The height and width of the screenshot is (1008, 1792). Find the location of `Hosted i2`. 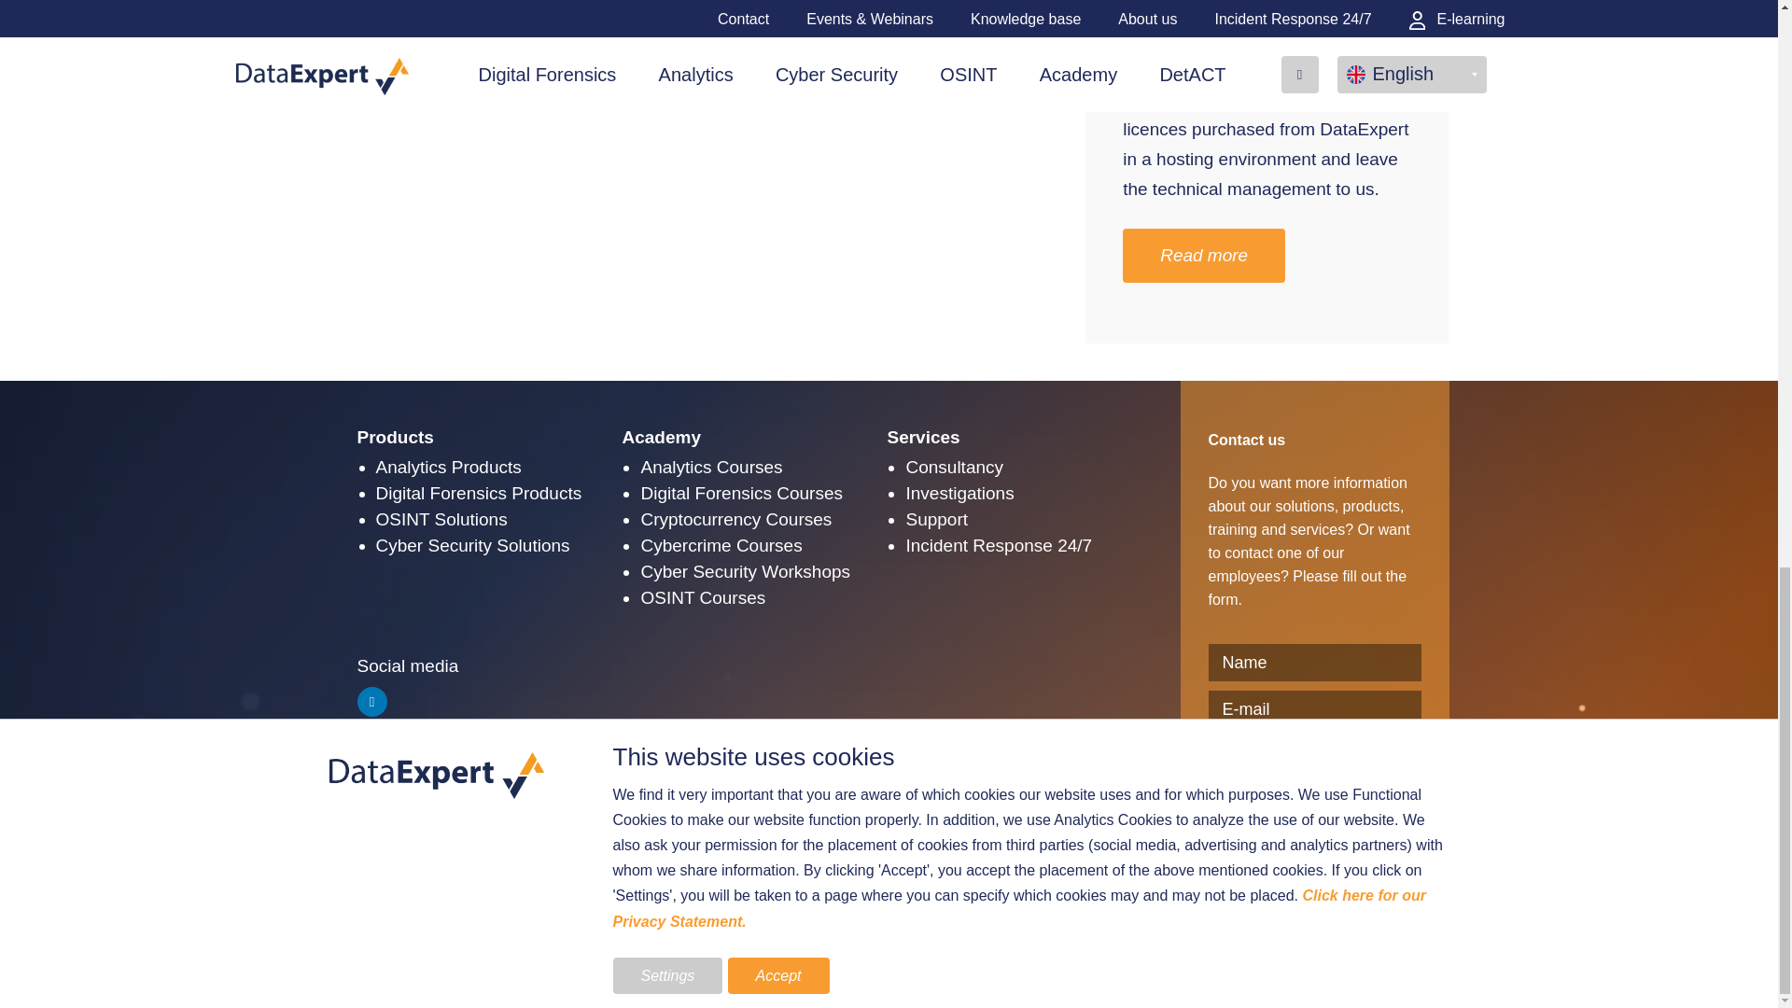

Hosted i2 is located at coordinates (1285, 68).